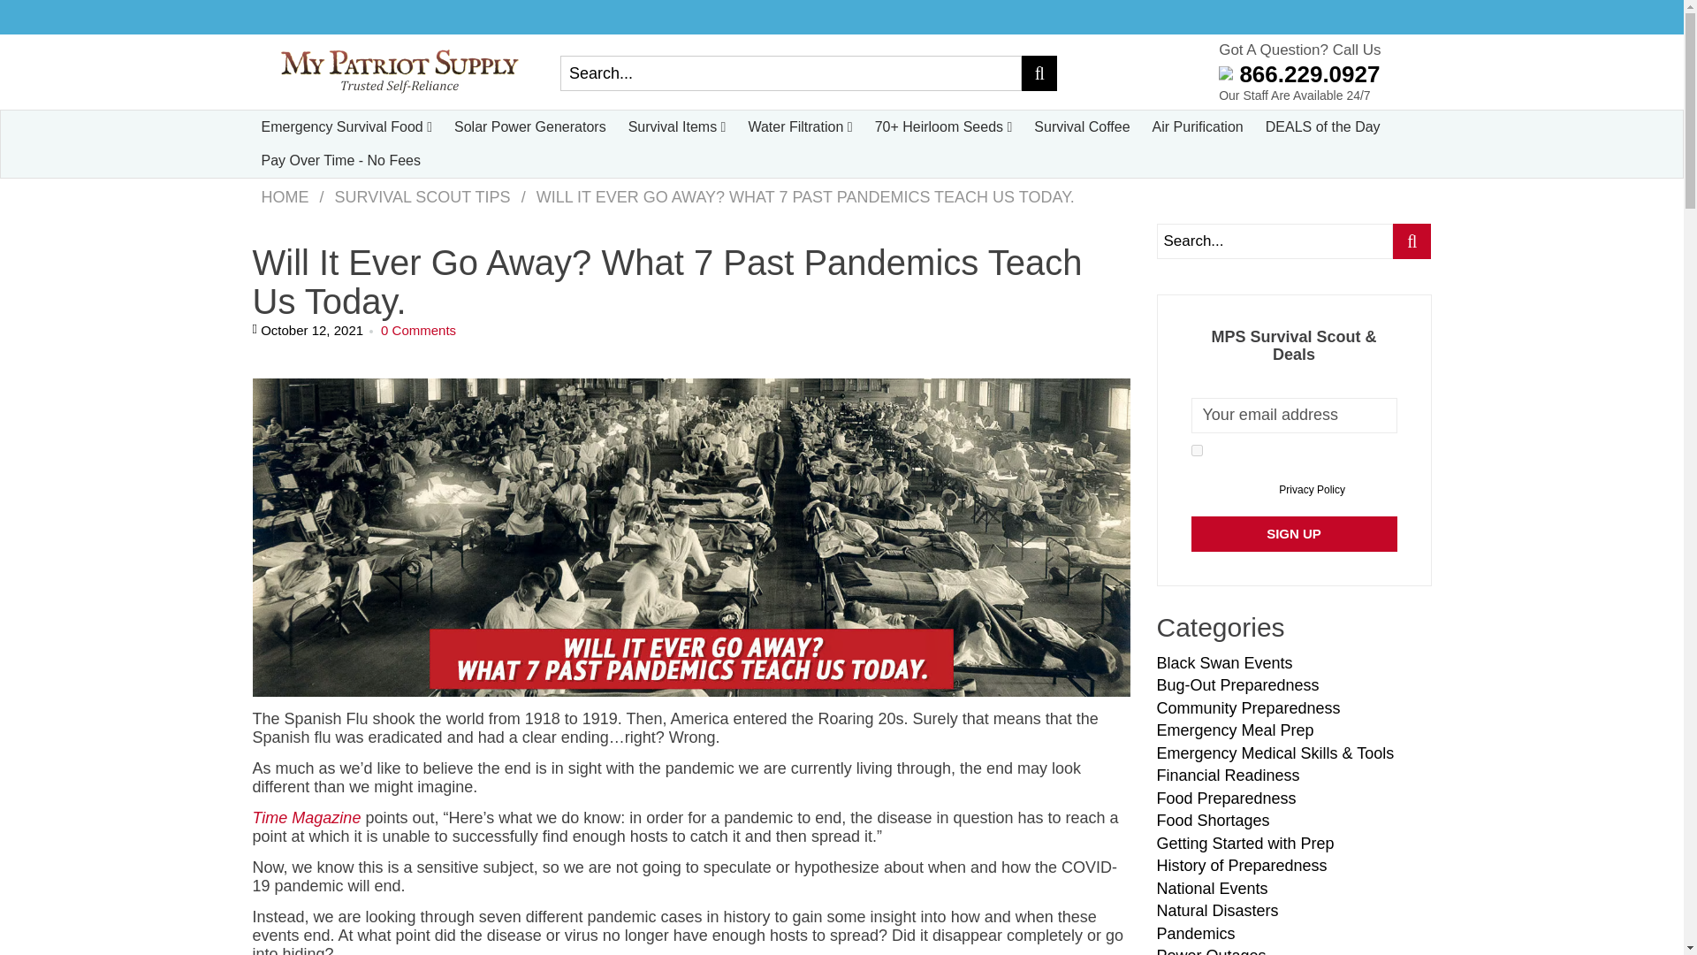 The width and height of the screenshot is (1697, 955). I want to click on Show articles tagged Financial Readiness, so click(1227, 775).